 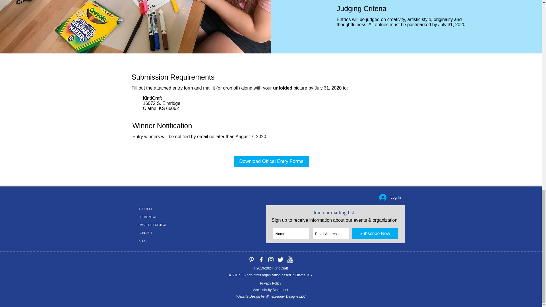 What do you see at coordinates (271, 161) in the screenshot?
I see `Download Offical Entry Forms` at bounding box center [271, 161].